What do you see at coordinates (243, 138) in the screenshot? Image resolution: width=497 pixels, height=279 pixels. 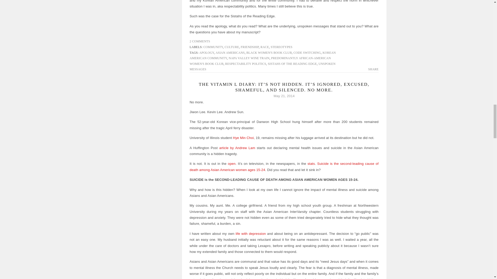 I see `U of I student missing` at bounding box center [243, 138].